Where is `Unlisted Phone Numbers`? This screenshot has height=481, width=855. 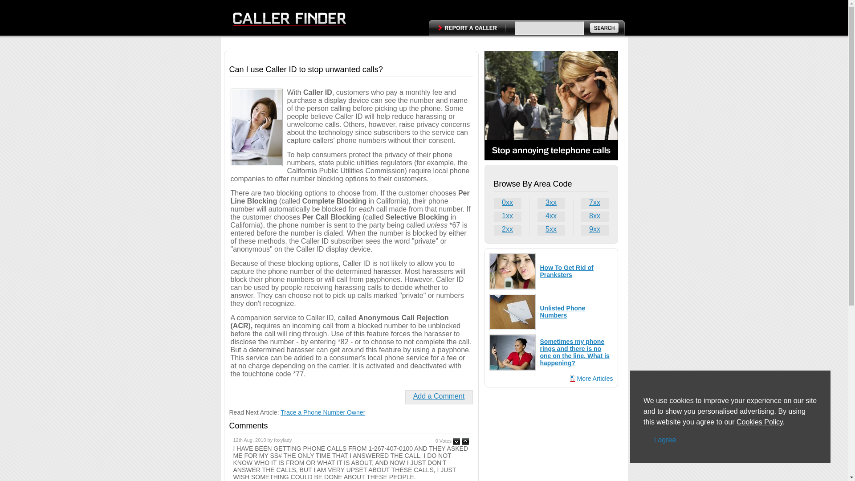
Unlisted Phone Numbers is located at coordinates (562, 312).